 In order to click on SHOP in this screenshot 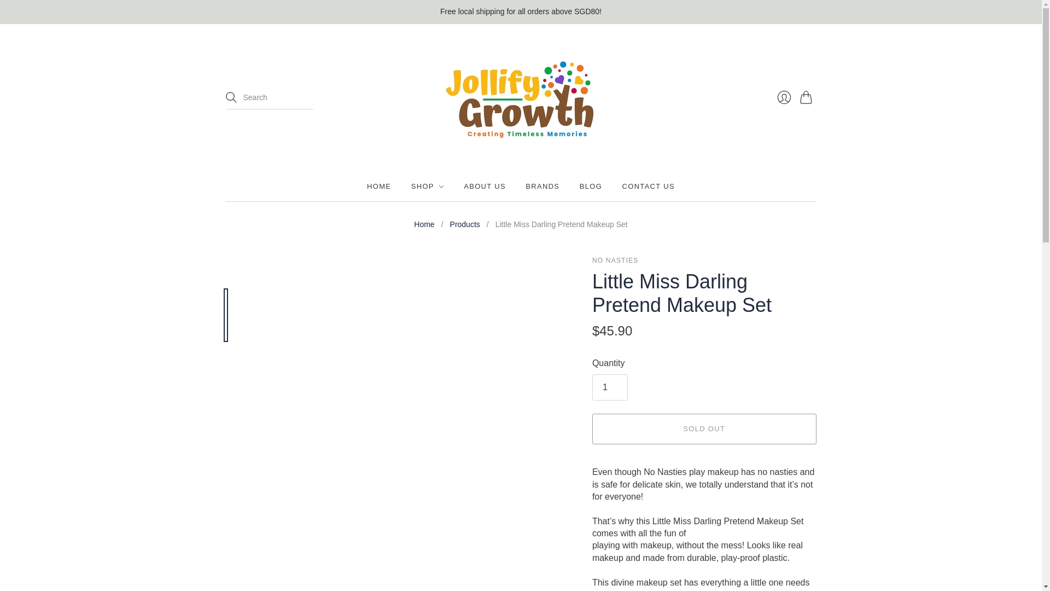, I will do `click(428, 186)`.